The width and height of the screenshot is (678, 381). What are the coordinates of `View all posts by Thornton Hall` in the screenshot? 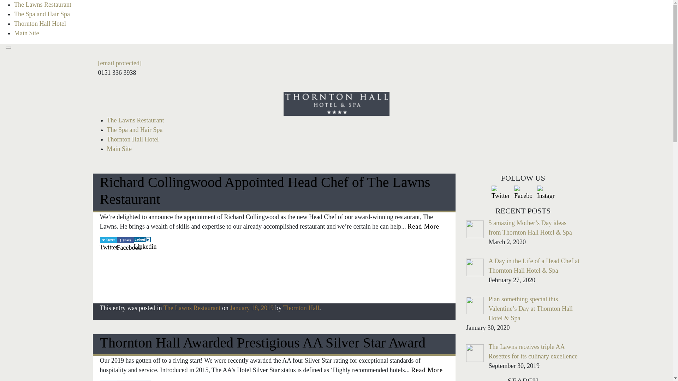 It's located at (301, 308).